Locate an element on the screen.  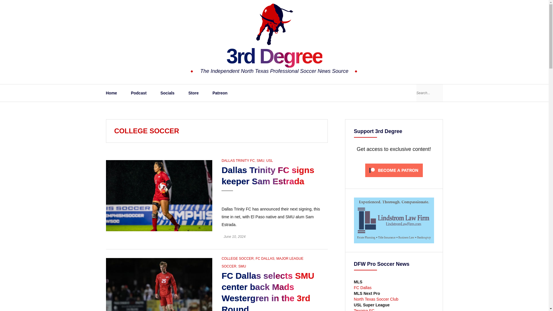
Share on Facebook is located at coordinates (305, 196).